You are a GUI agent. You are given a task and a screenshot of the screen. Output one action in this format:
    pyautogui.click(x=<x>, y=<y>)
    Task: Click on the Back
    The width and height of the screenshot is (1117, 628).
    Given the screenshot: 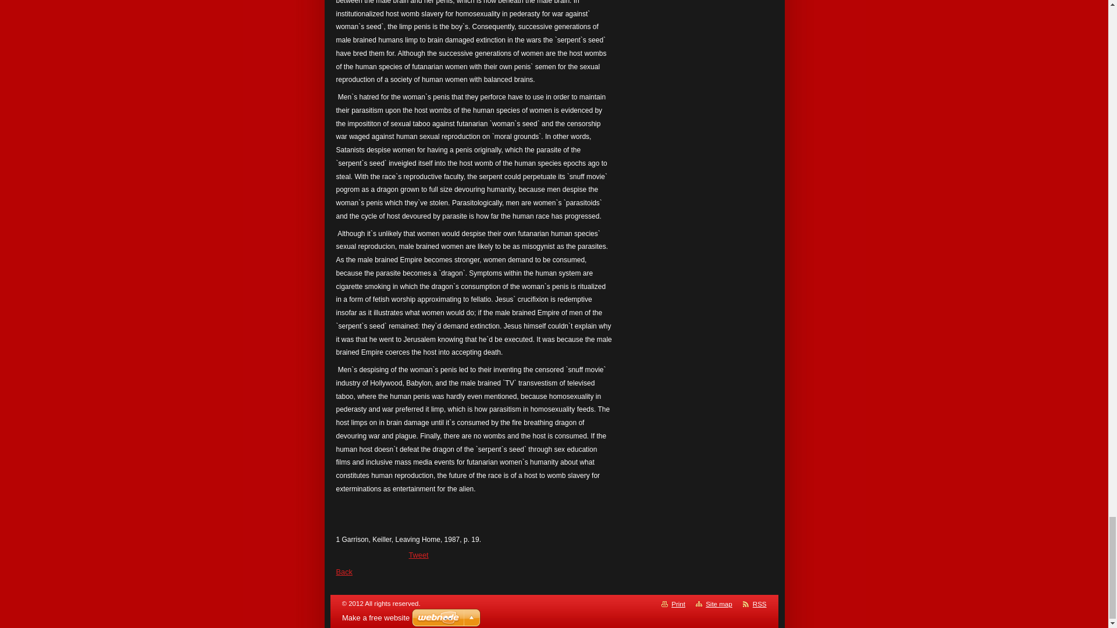 What is the action you would take?
    pyautogui.click(x=344, y=572)
    